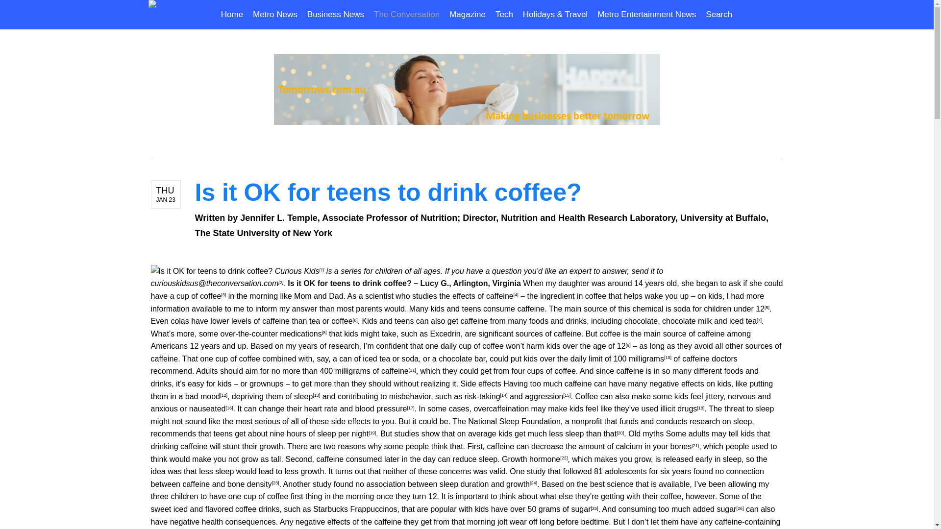 The width and height of the screenshot is (941, 529). I want to click on Search, so click(717, 15).